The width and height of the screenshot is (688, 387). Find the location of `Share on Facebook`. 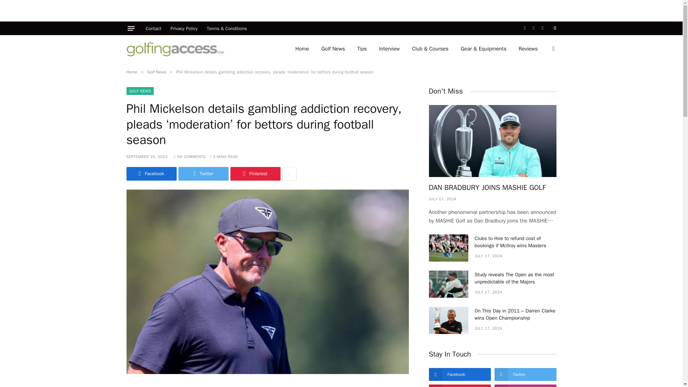

Share on Facebook is located at coordinates (151, 173).